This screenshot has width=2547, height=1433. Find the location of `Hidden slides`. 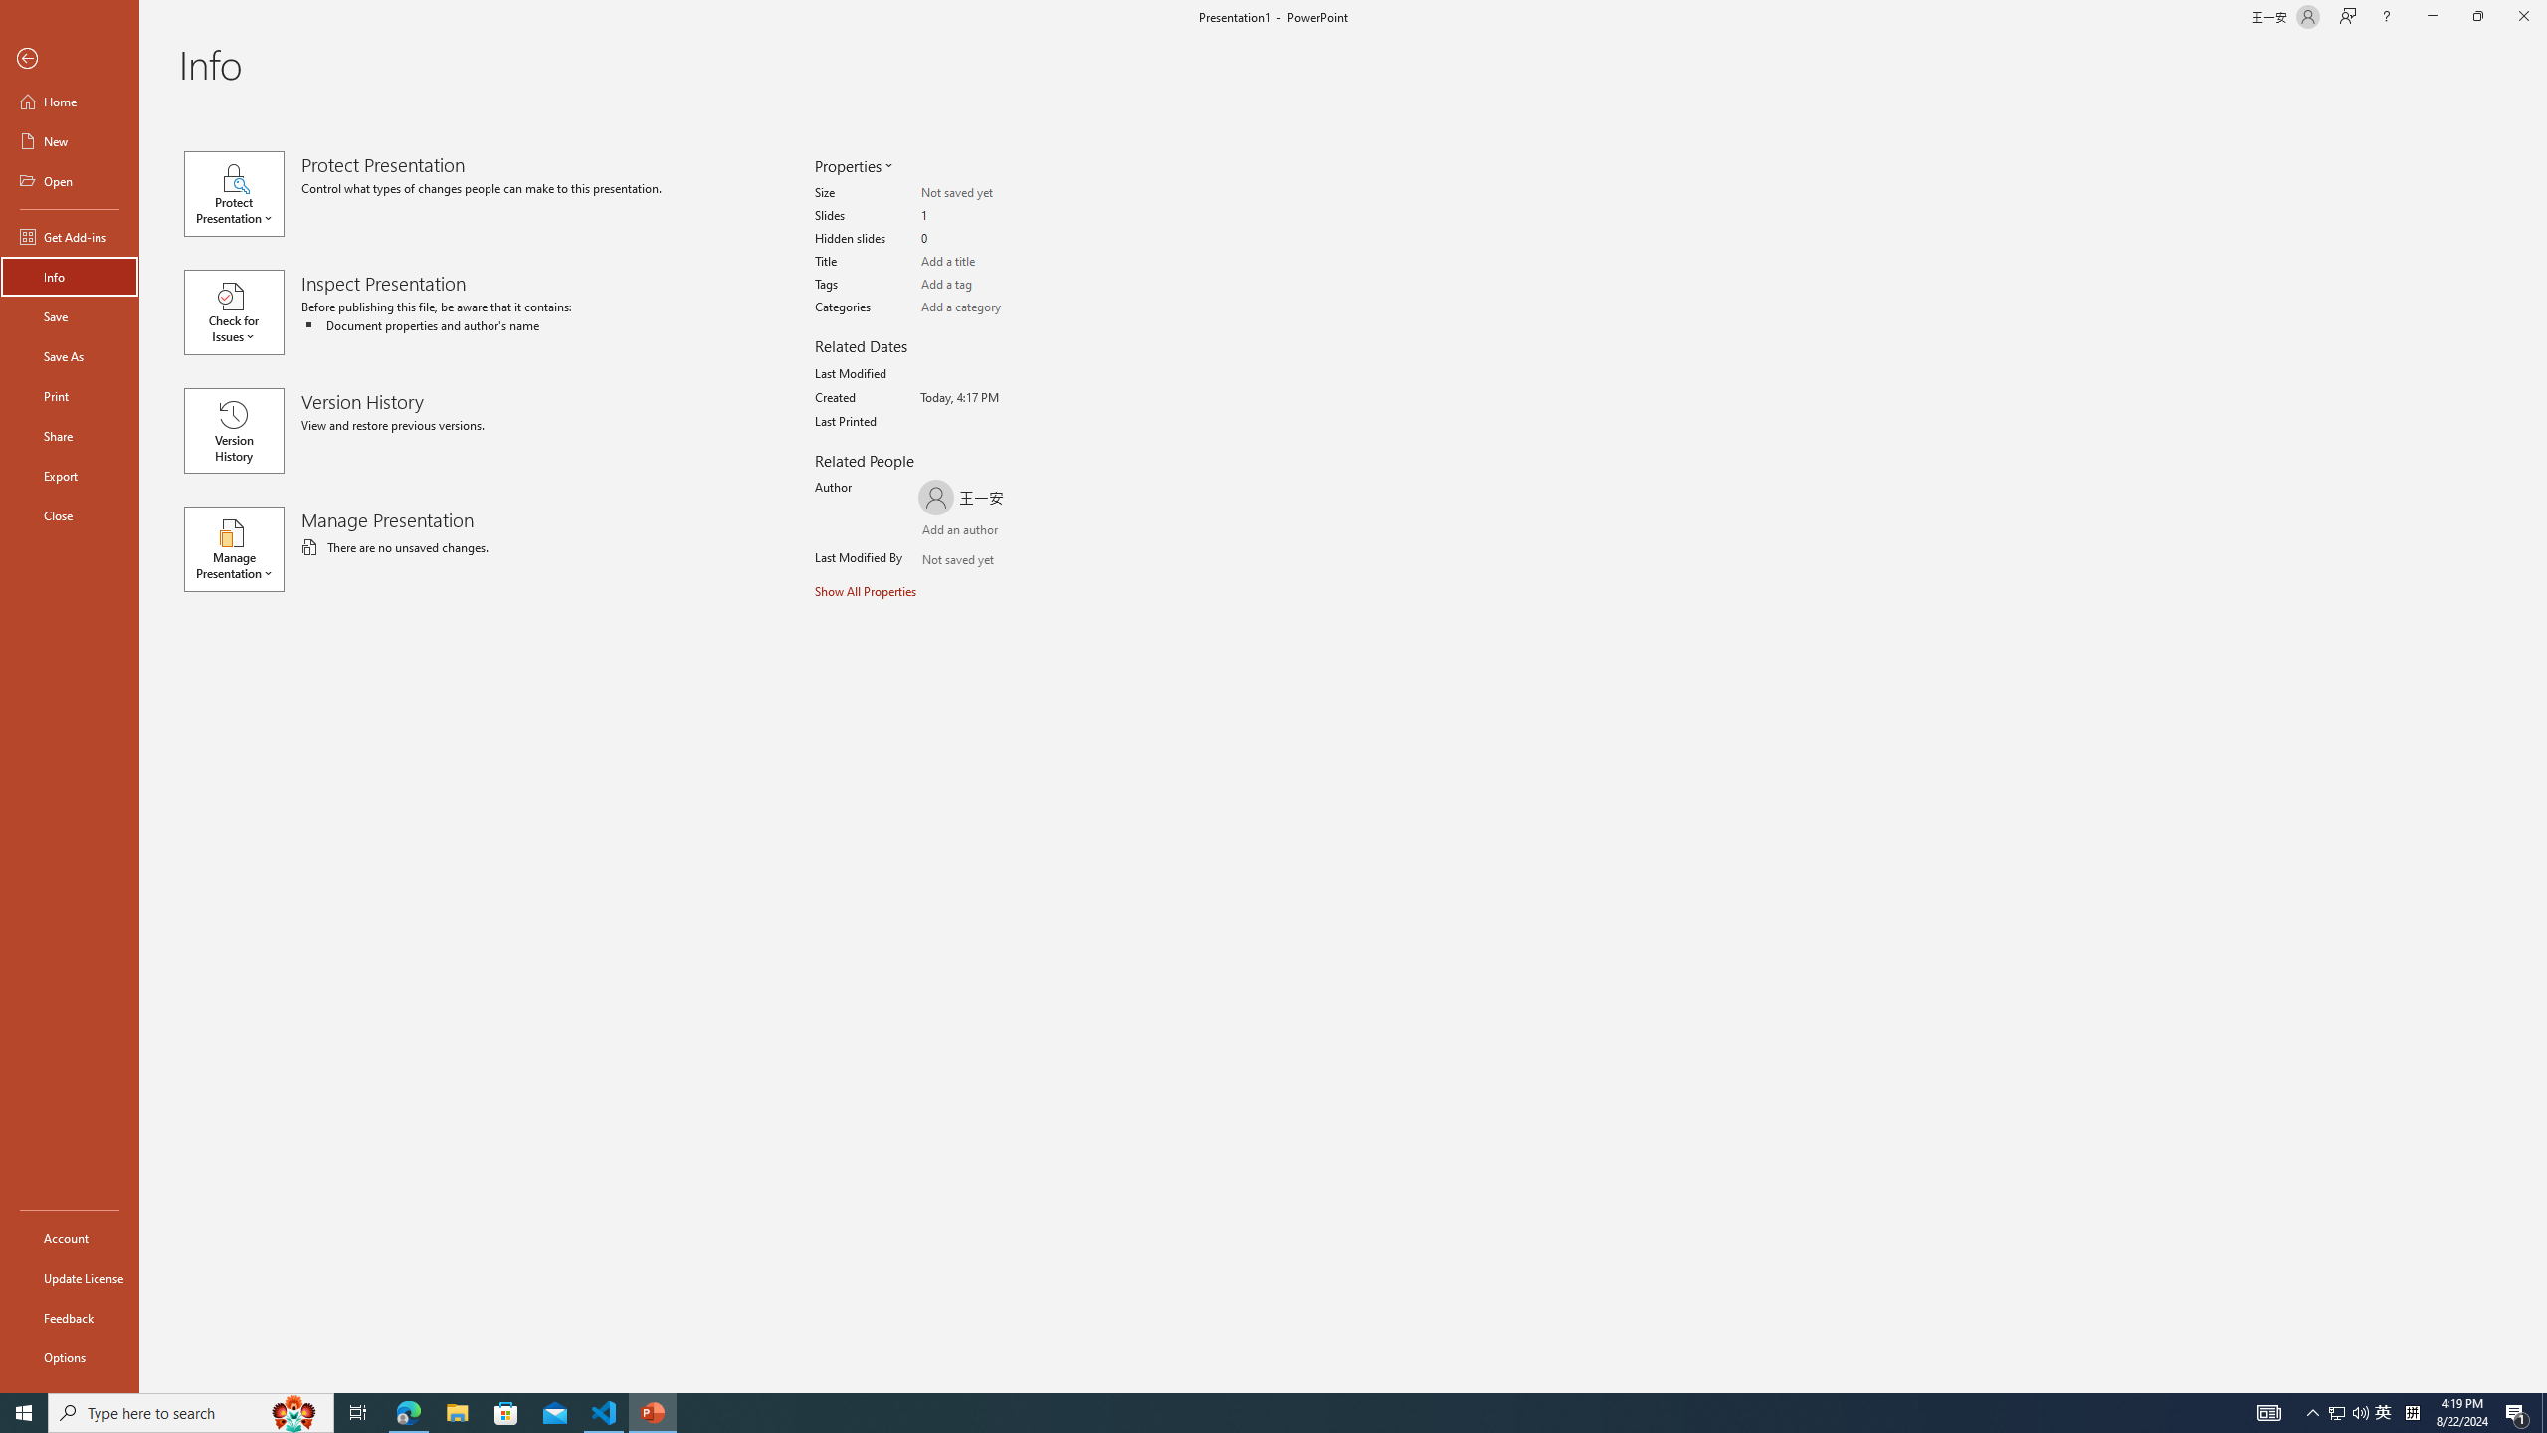

Hidden slides is located at coordinates (999, 239).